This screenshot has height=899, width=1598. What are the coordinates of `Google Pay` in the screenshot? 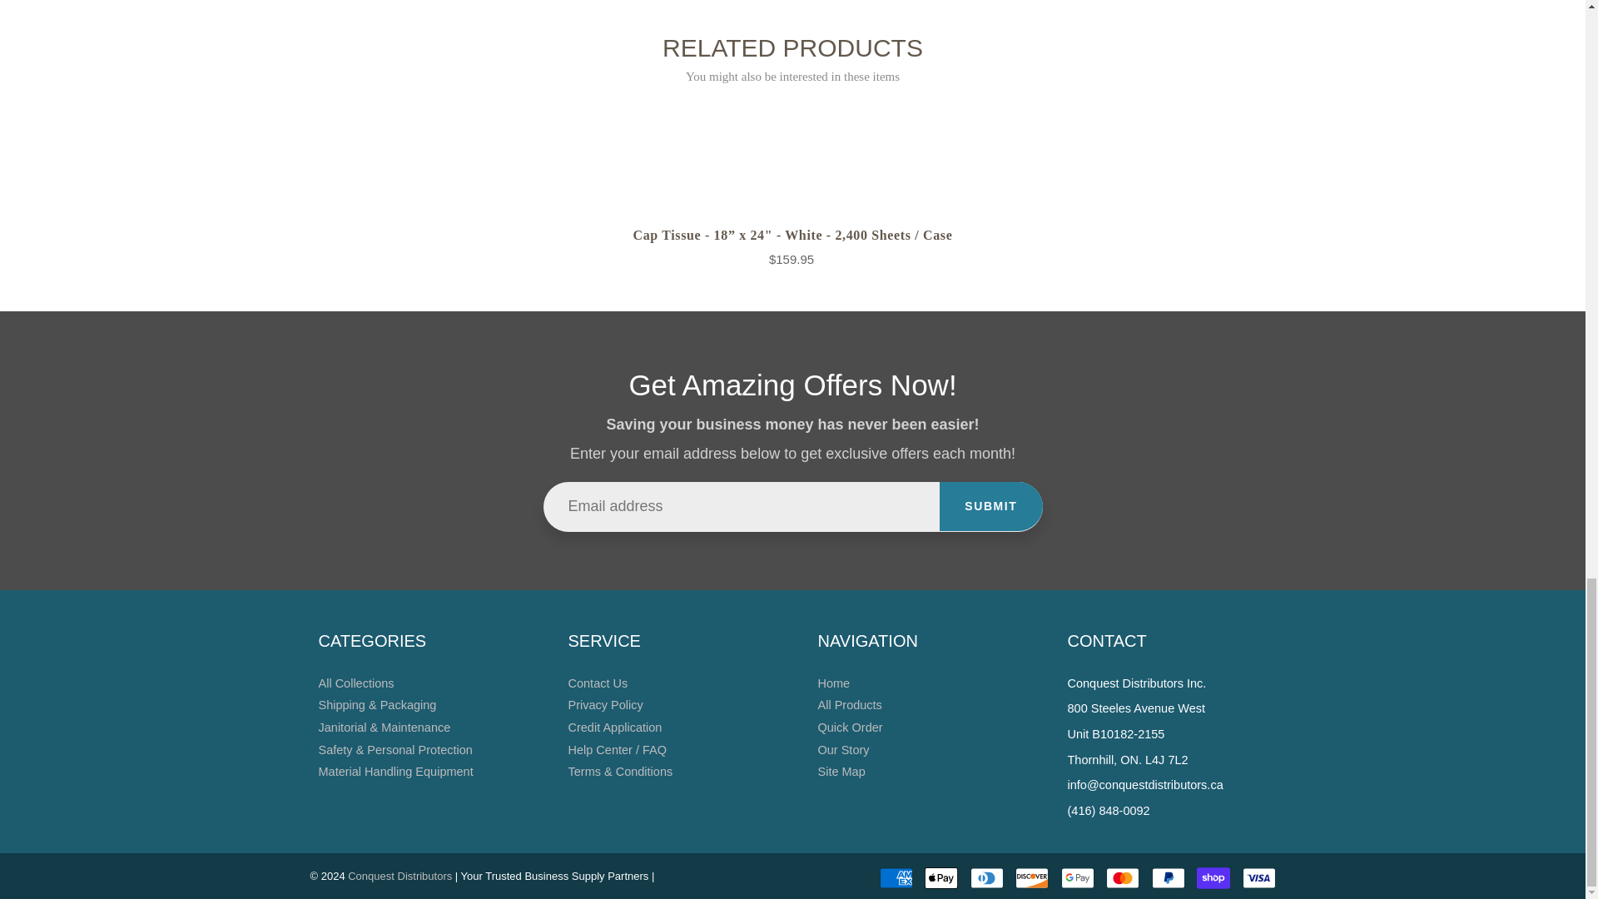 It's located at (1077, 878).